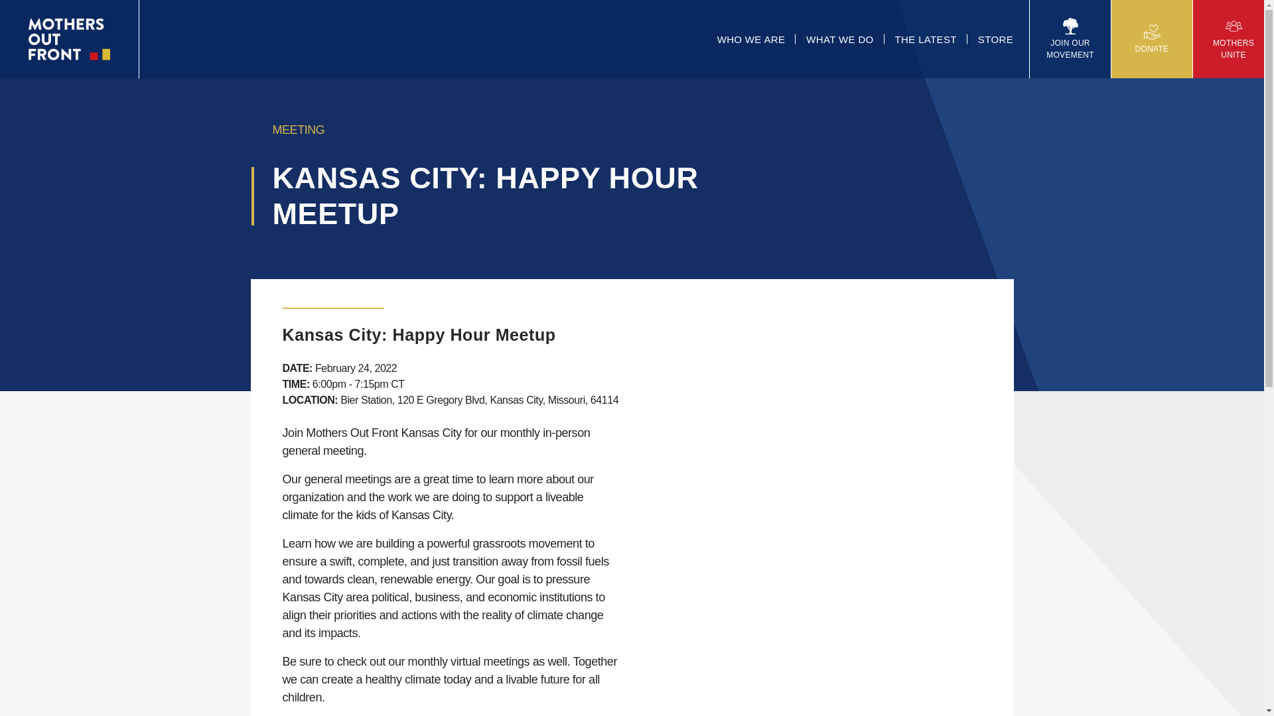 The image size is (1274, 716). What do you see at coordinates (1152, 38) in the screenshot?
I see `DONATE` at bounding box center [1152, 38].